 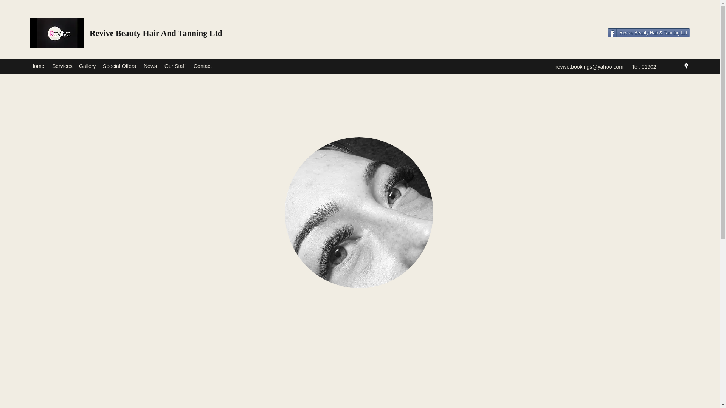 What do you see at coordinates (675, 42) in the screenshot?
I see `Facebook Like` at bounding box center [675, 42].